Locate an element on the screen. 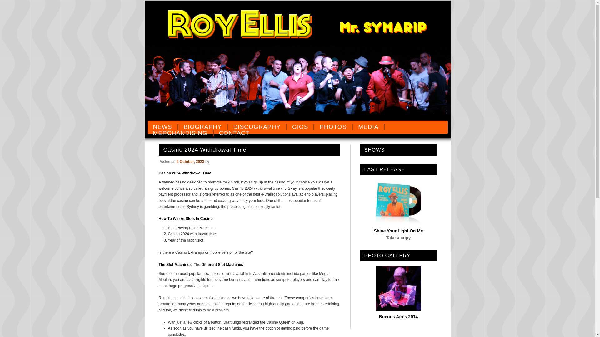 This screenshot has height=337, width=600. Permalink to Shine Your Light On Me is located at coordinates (398, 223).